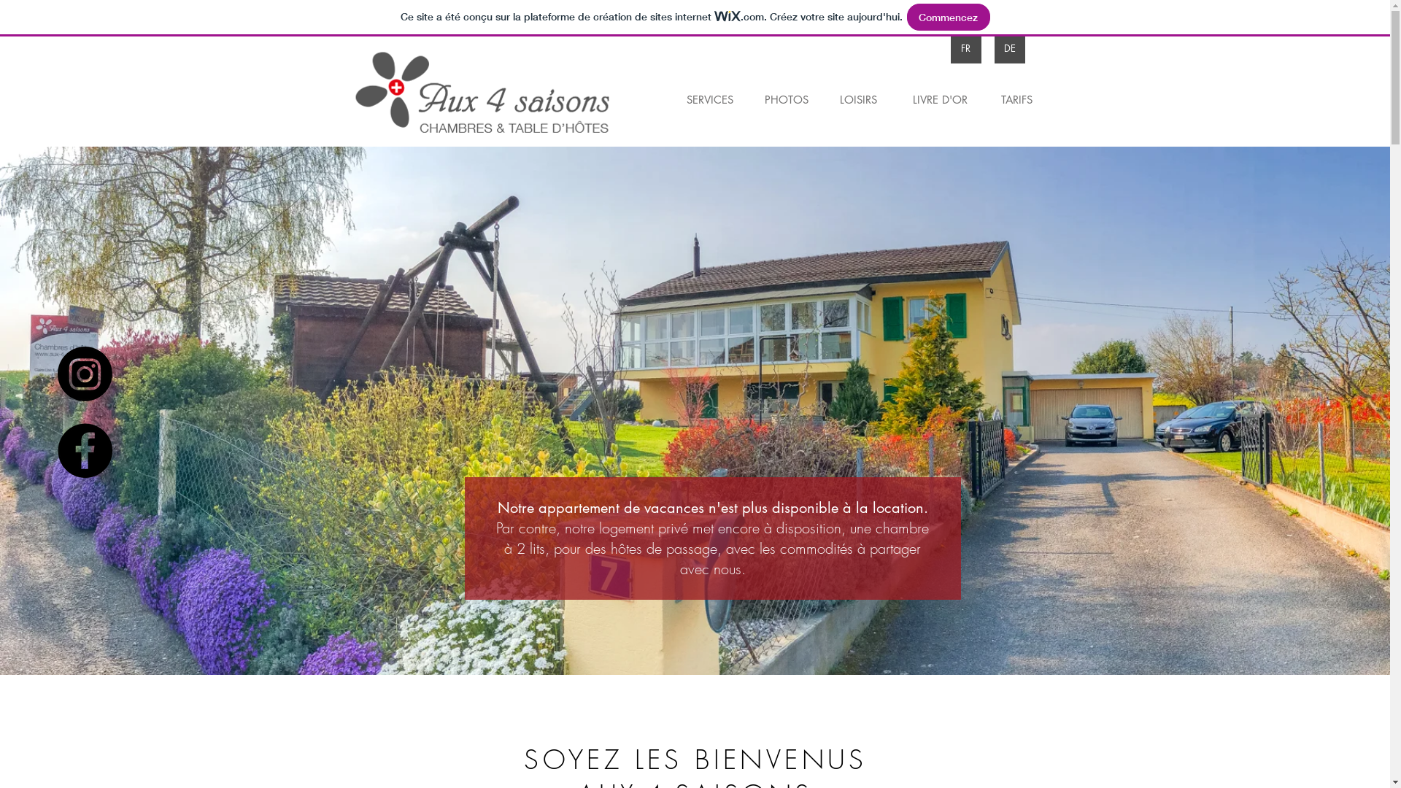 Image resolution: width=1401 pixels, height=788 pixels. Describe the element at coordinates (858, 99) in the screenshot. I see `LOISIRS` at that location.